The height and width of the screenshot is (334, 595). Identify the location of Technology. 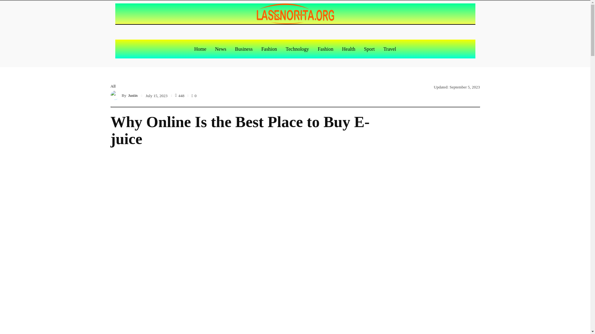
(297, 49).